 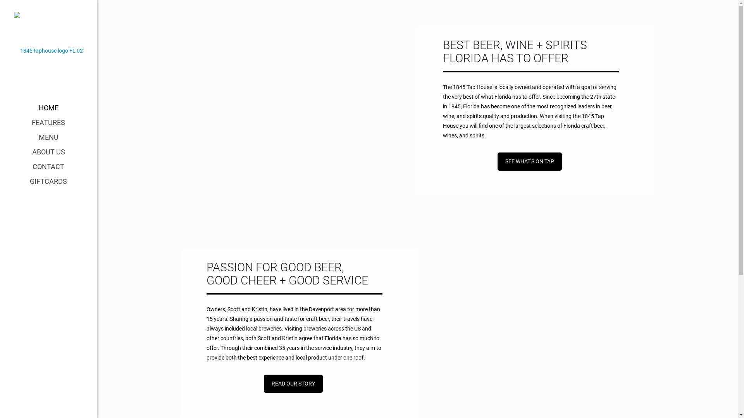 I want to click on SEE WHAT'S ON TAP, so click(x=530, y=162).